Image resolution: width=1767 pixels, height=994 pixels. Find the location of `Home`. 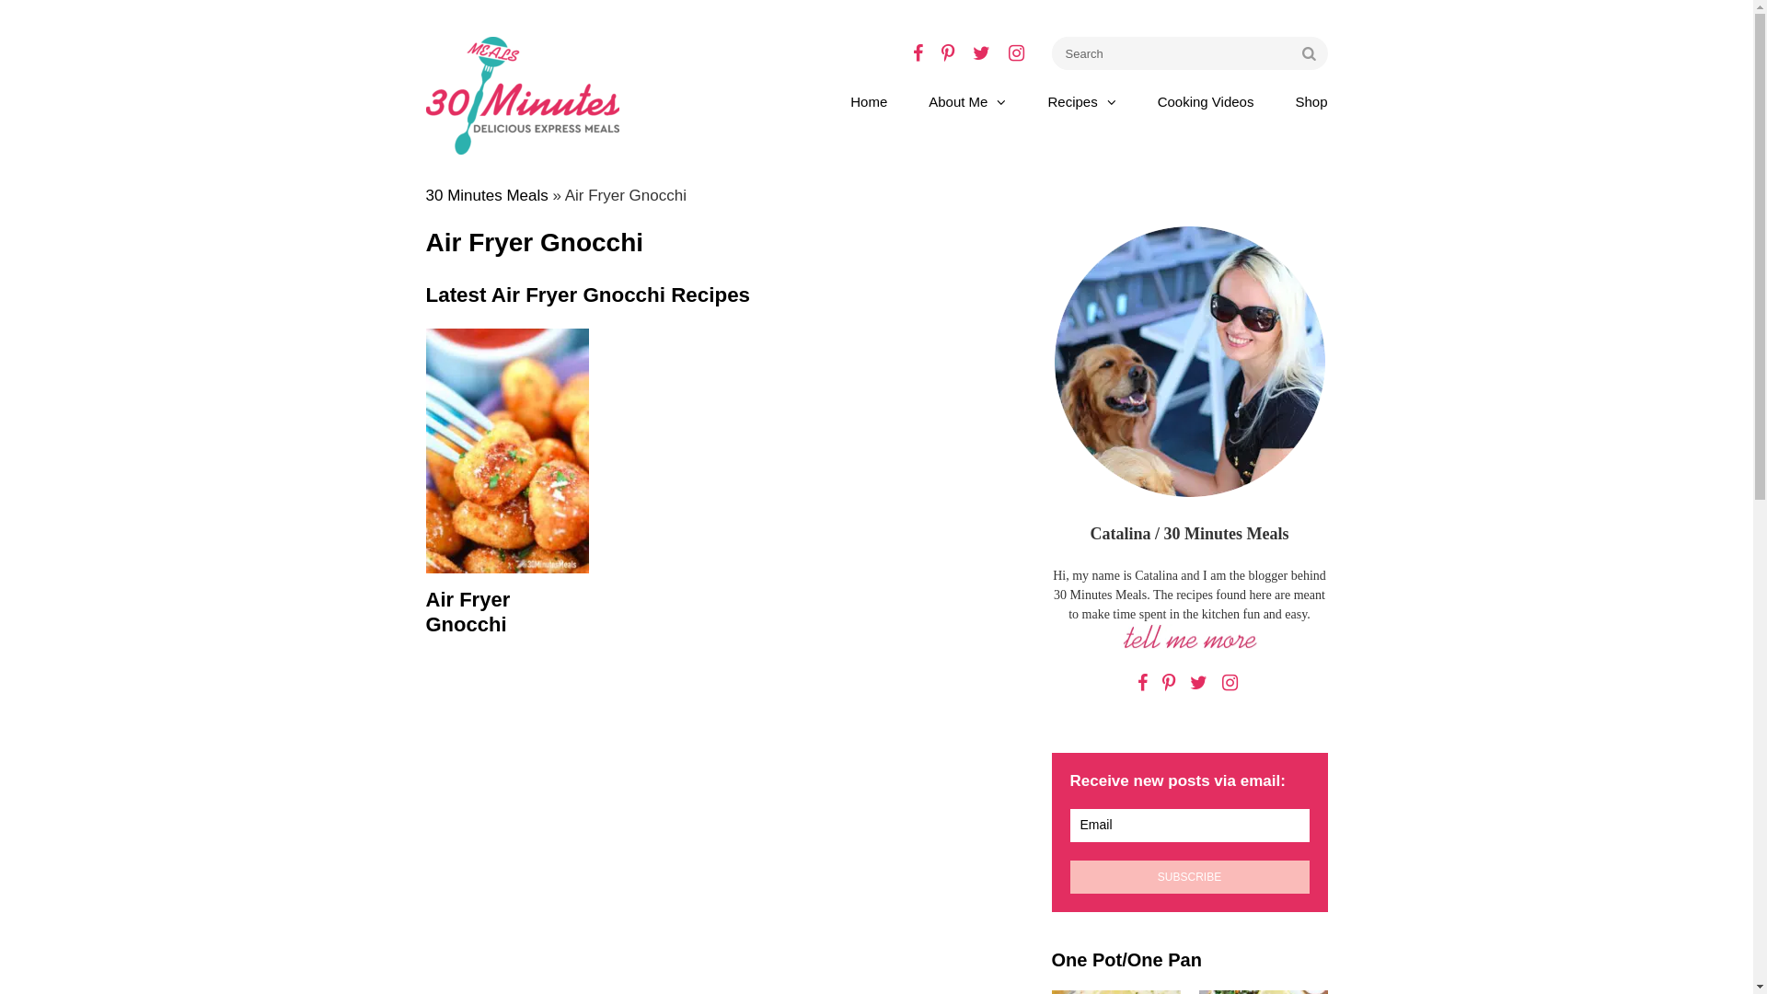

Home is located at coordinates (869, 102).